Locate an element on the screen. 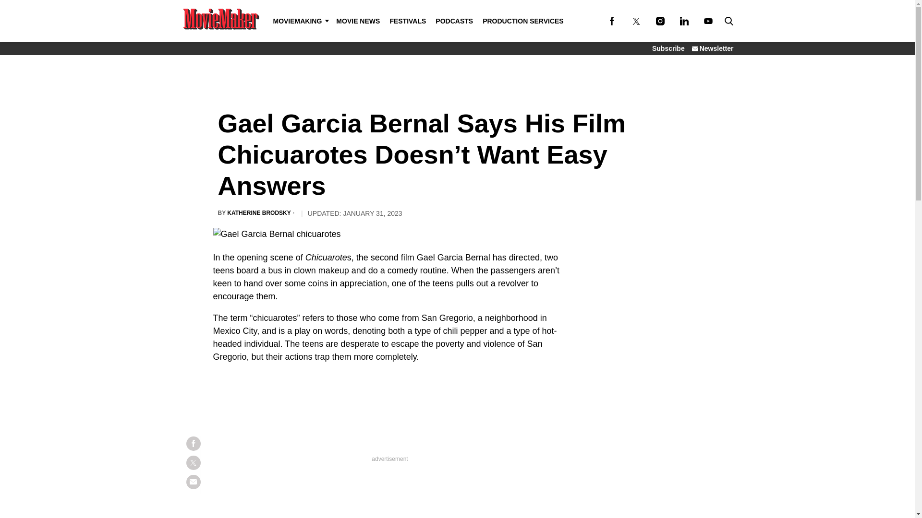 This screenshot has height=518, width=922. Share on Twitter is located at coordinates (193, 462).